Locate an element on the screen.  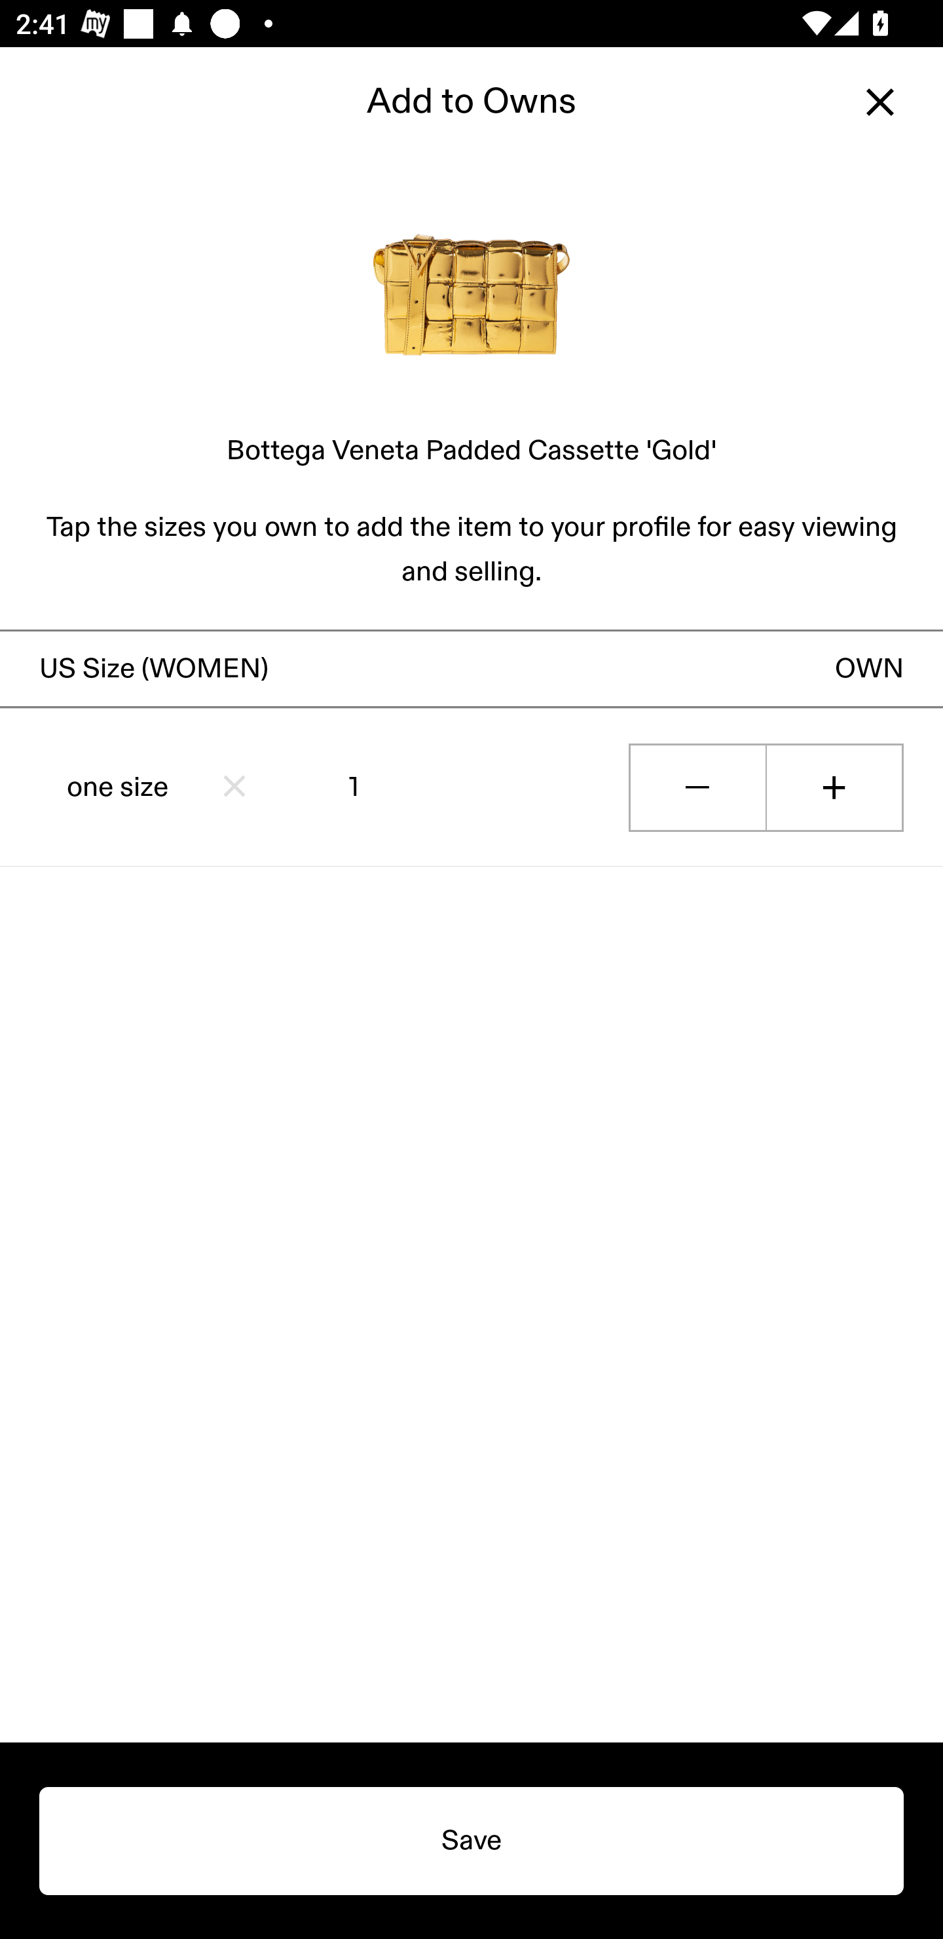
Save is located at coordinates (471, 1841).